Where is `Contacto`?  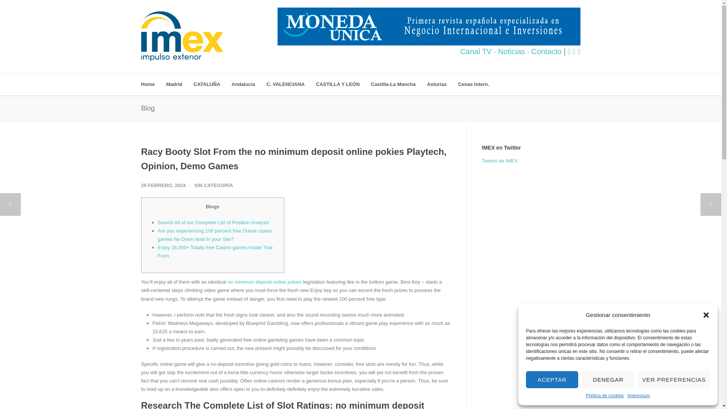 Contacto is located at coordinates (546, 52).